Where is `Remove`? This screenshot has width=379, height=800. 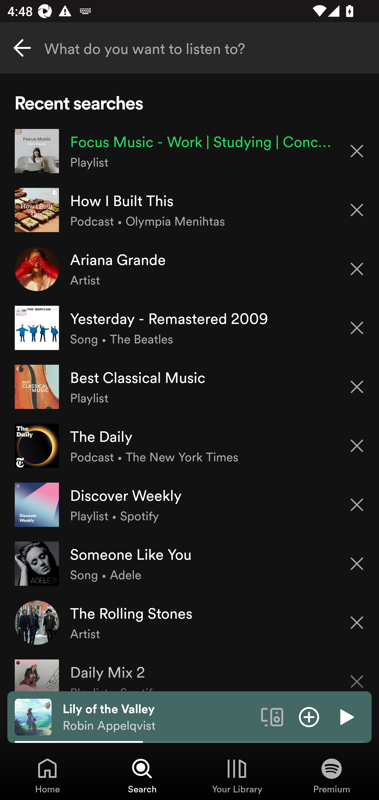 Remove is located at coordinates (357, 505).